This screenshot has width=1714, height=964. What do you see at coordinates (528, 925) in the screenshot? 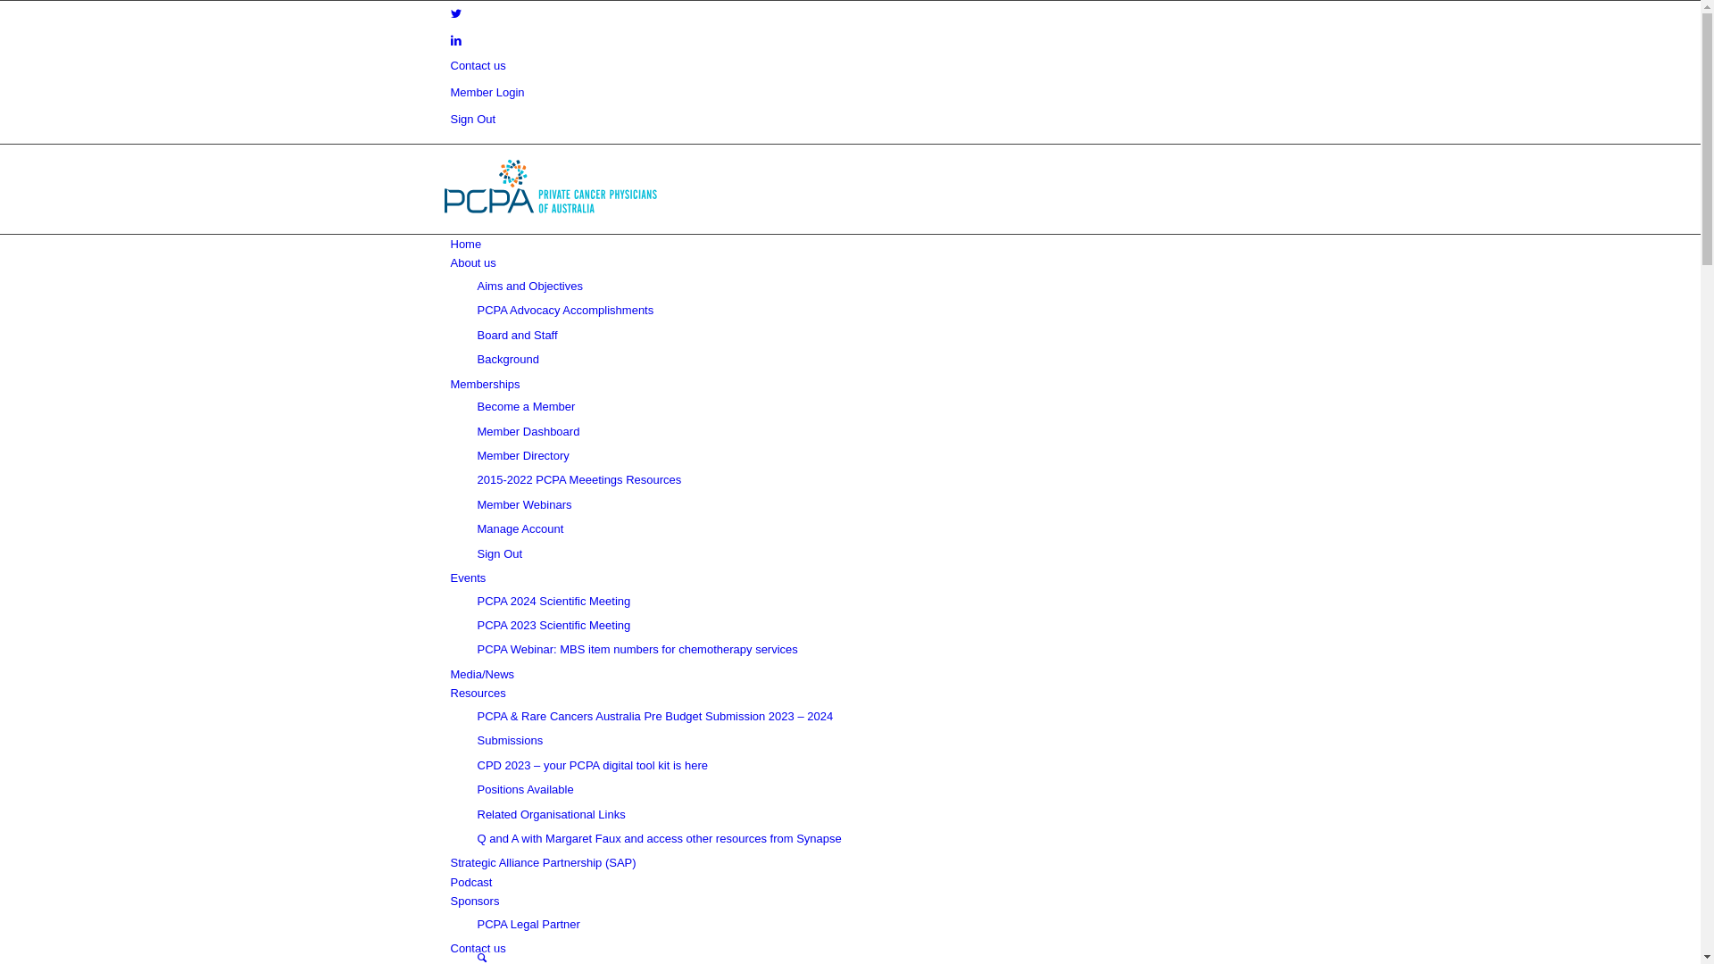
I see `PCPA Legal Partner` at bounding box center [528, 925].